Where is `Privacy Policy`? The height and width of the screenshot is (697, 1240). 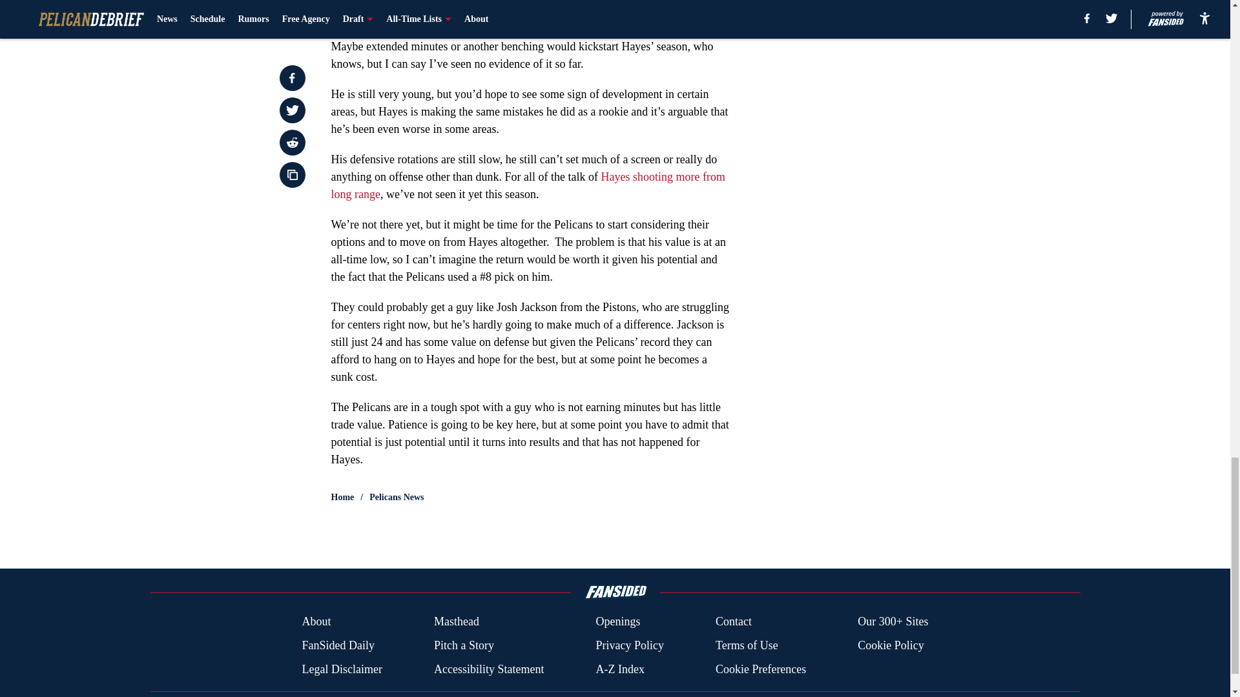
Privacy Policy is located at coordinates (629, 645).